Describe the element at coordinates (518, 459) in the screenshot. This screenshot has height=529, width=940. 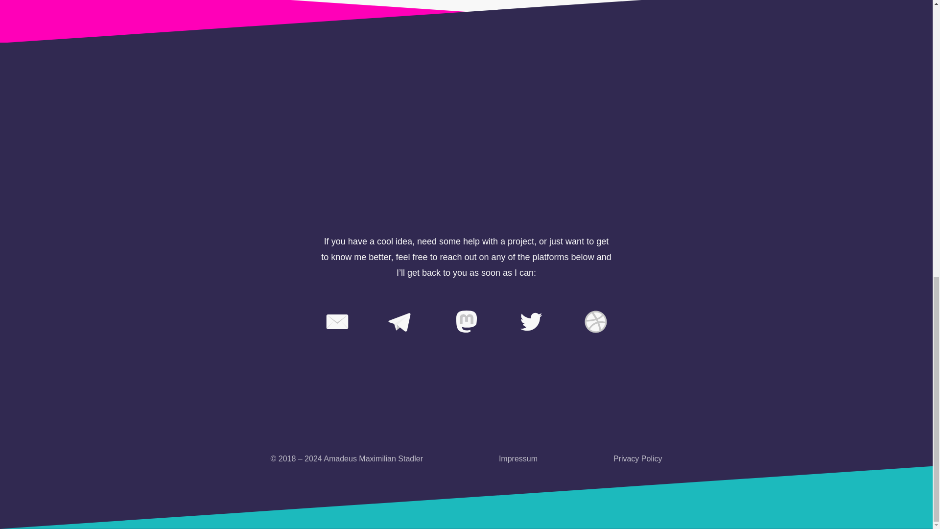
I see `Impressum` at that location.